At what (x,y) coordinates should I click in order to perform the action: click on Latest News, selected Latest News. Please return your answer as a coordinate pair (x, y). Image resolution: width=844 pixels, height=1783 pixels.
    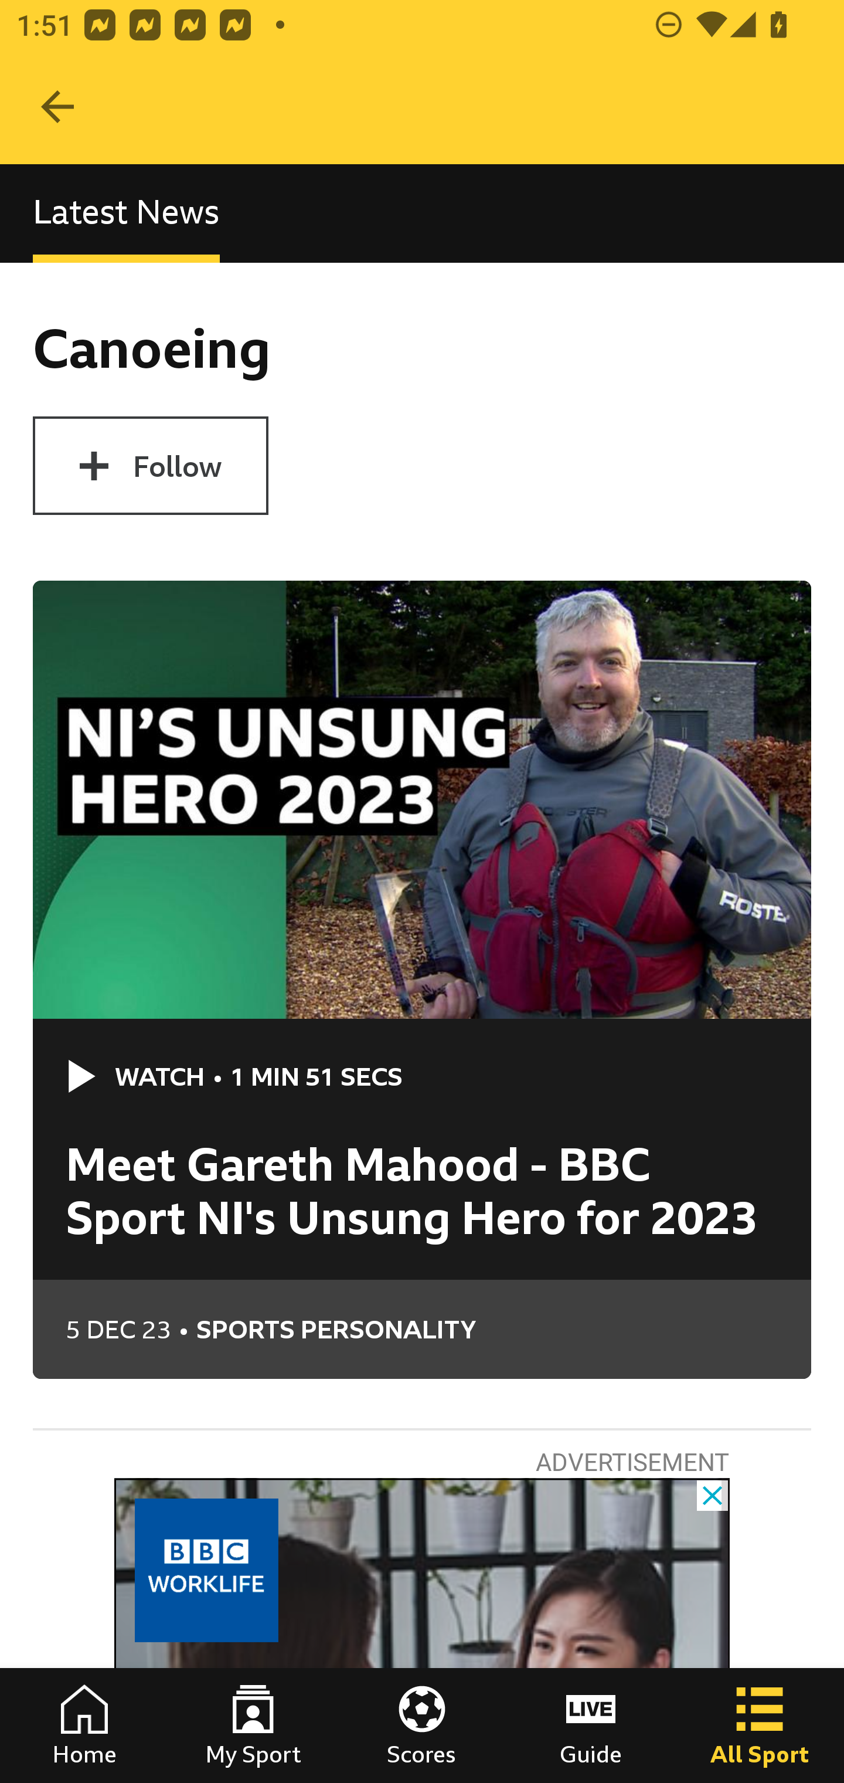
    Looking at the image, I should click on (126, 212).